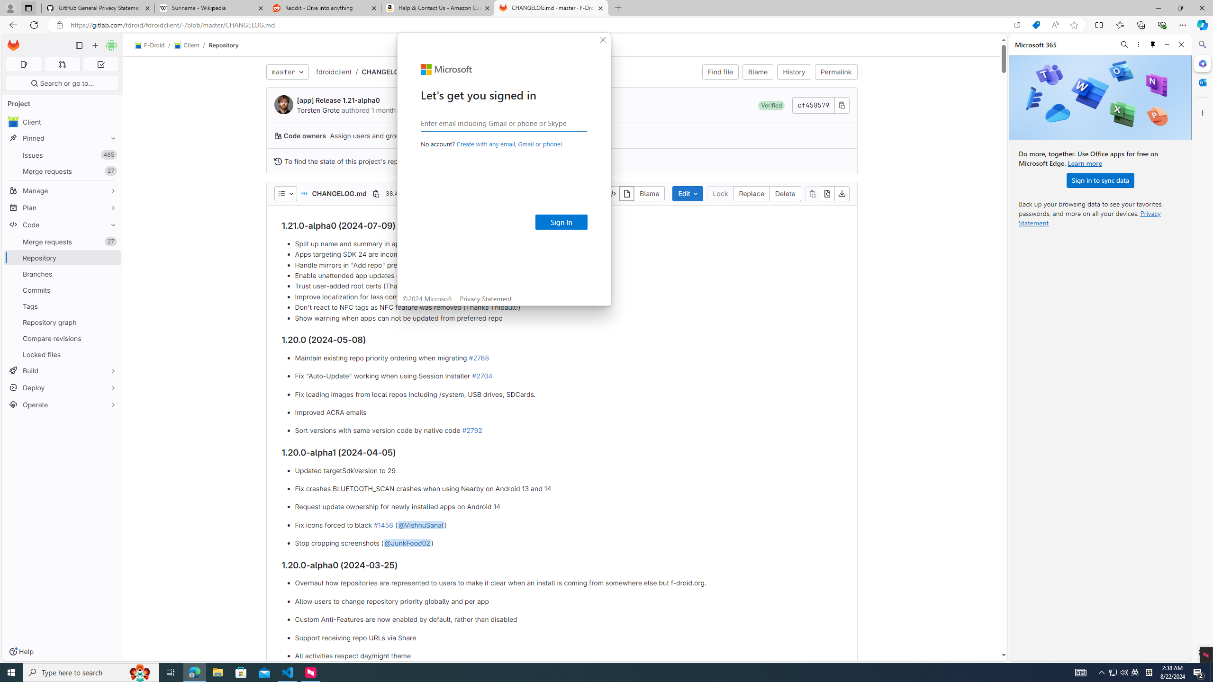 The width and height of the screenshot is (1213, 682). What do you see at coordinates (79, 45) in the screenshot?
I see `Primary navigation sidebar` at bounding box center [79, 45].